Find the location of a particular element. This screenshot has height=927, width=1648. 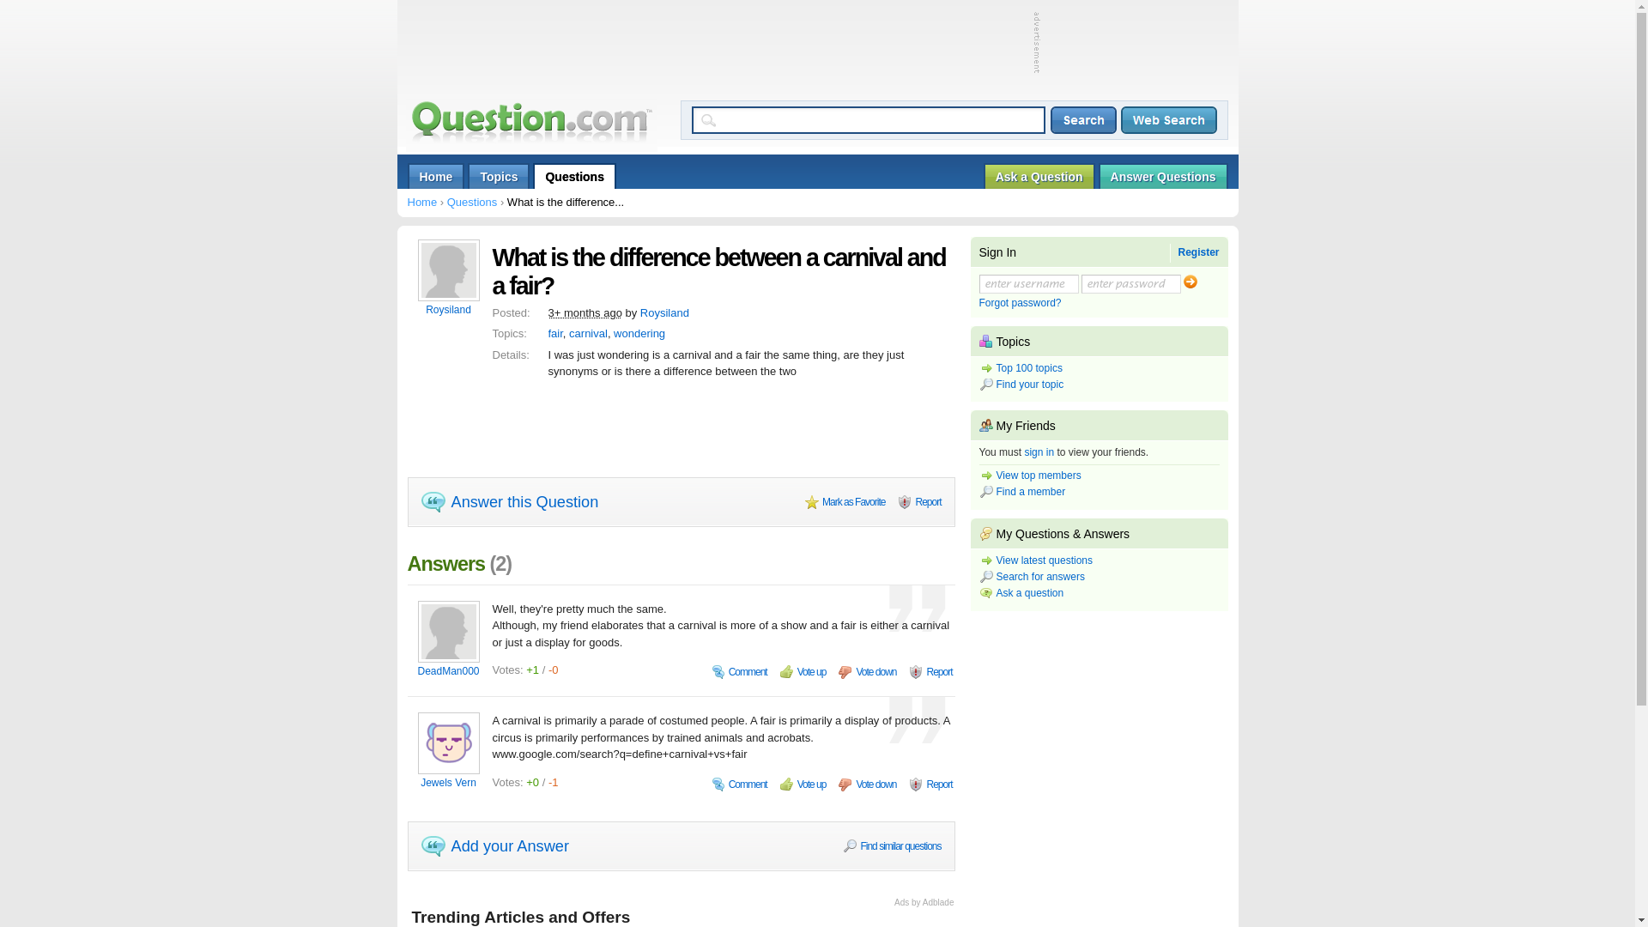

Jewels Vern is located at coordinates (449, 783).